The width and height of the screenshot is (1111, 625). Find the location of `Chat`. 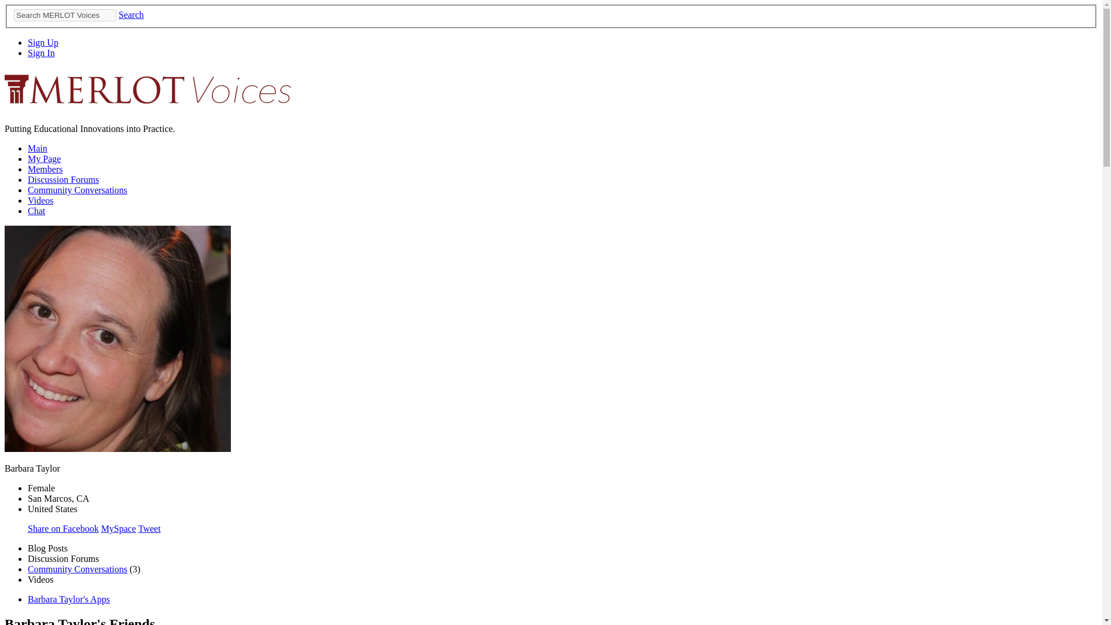

Chat is located at coordinates (36, 211).